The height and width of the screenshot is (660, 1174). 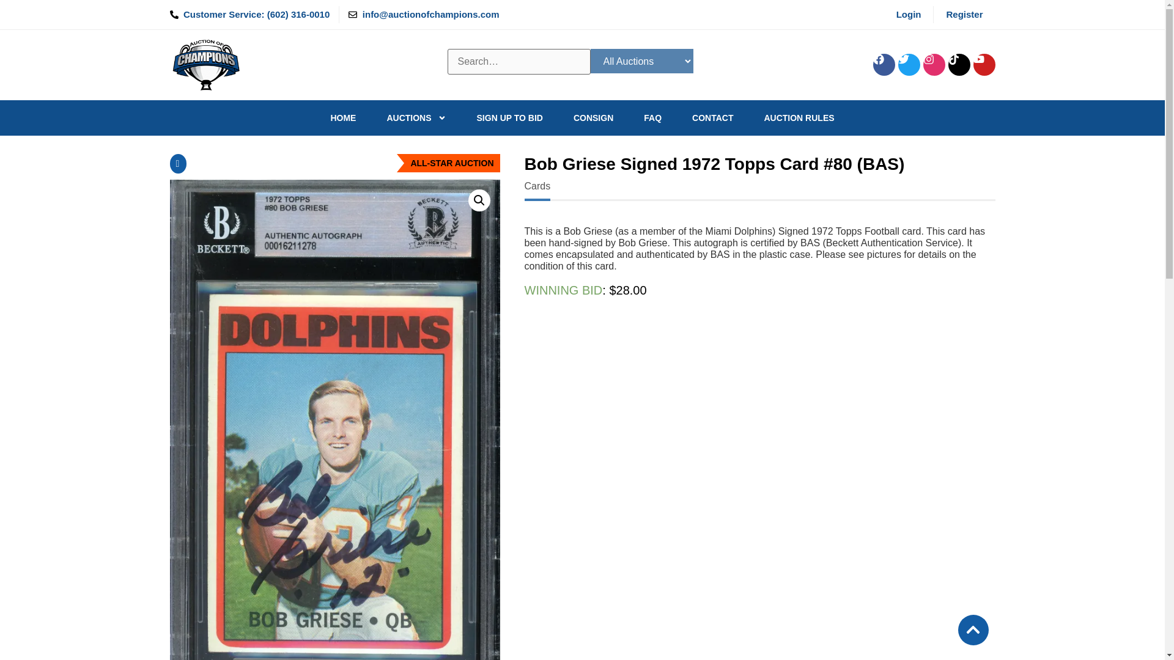 I want to click on Search, so click(x=519, y=61).